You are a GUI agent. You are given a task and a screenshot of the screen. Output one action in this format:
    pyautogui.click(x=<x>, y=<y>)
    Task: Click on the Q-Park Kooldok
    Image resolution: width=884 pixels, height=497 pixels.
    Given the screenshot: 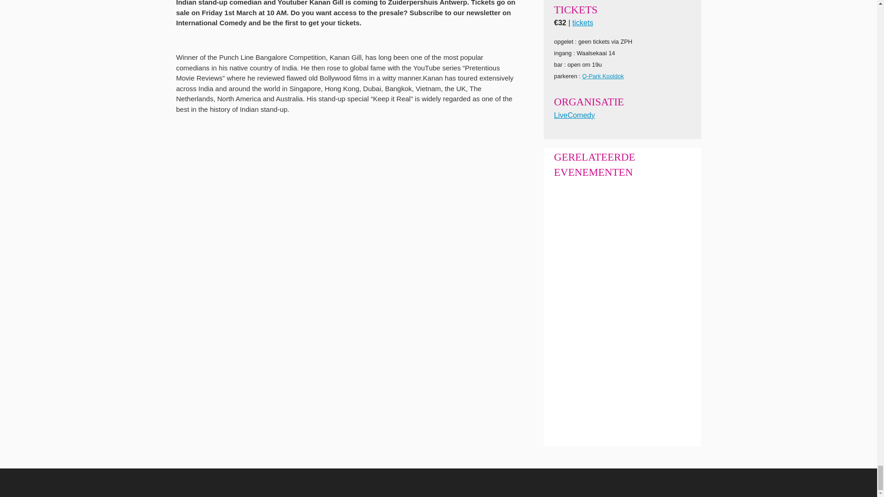 What is the action you would take?
    pyautogui.click(x=602, y=75)
    